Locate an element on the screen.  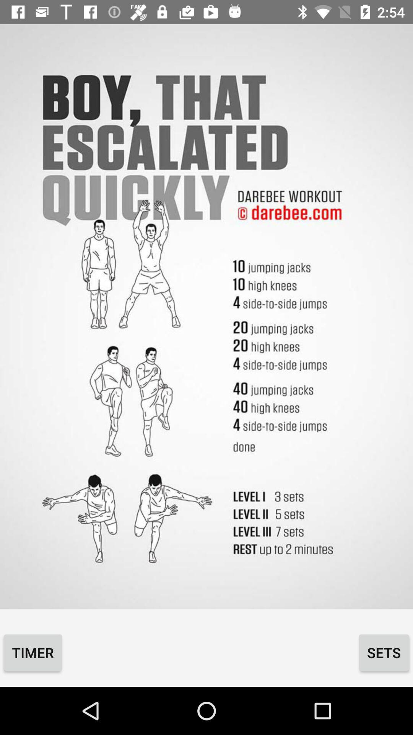
turn on sets icon is located at coordinates (384, 652).